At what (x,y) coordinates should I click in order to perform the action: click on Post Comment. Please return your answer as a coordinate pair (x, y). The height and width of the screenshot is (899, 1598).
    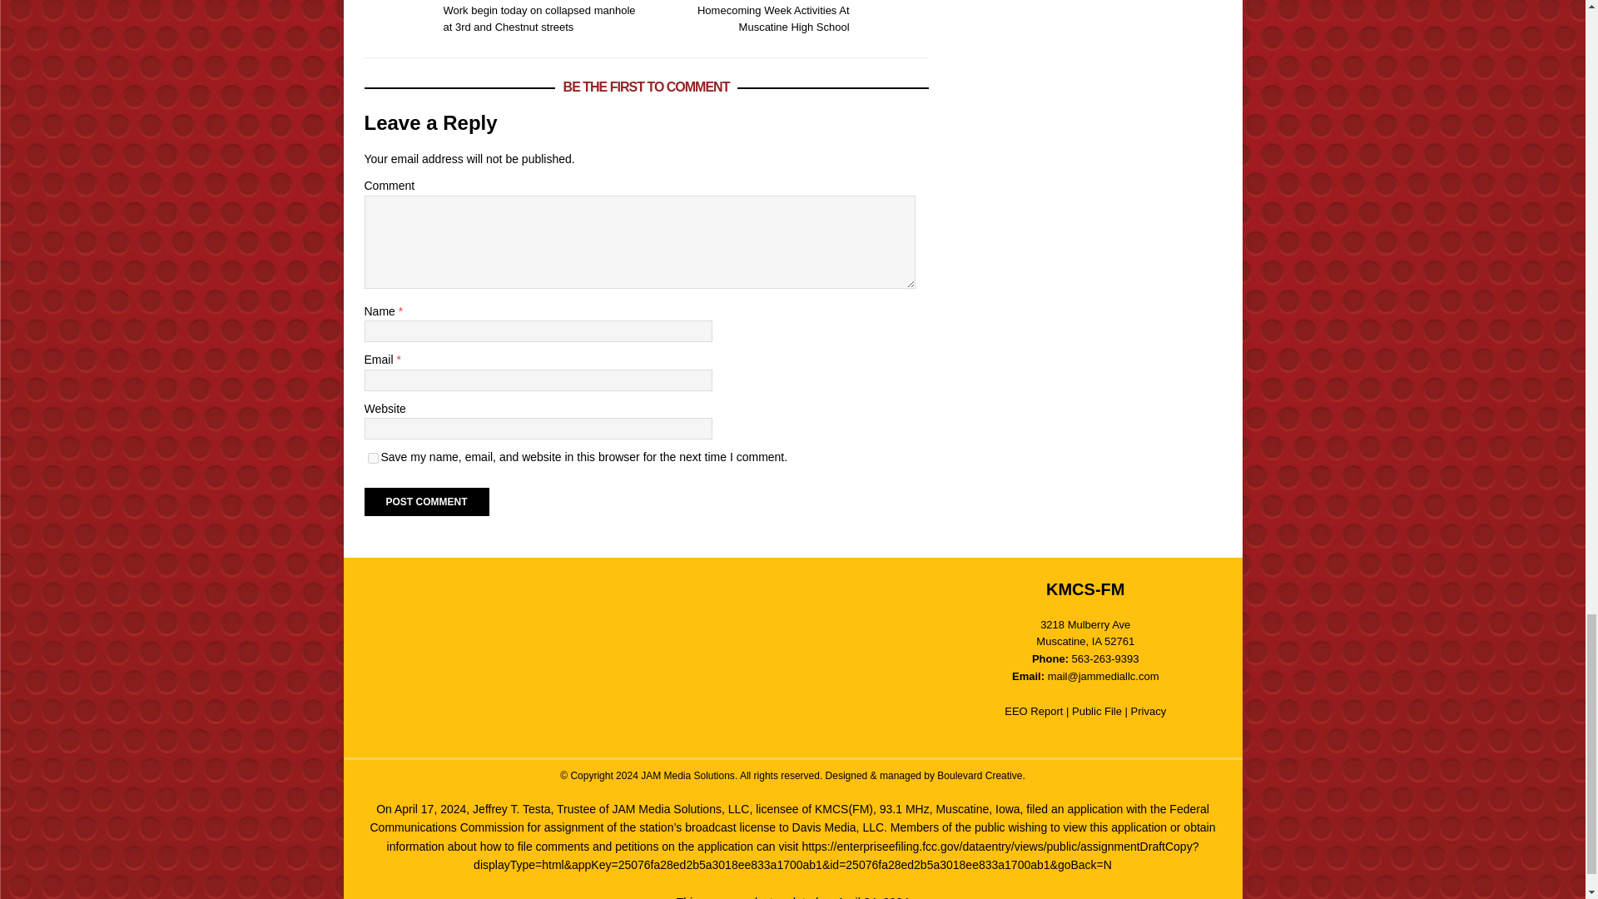
    Looking at the image, I should click on (791, 18).